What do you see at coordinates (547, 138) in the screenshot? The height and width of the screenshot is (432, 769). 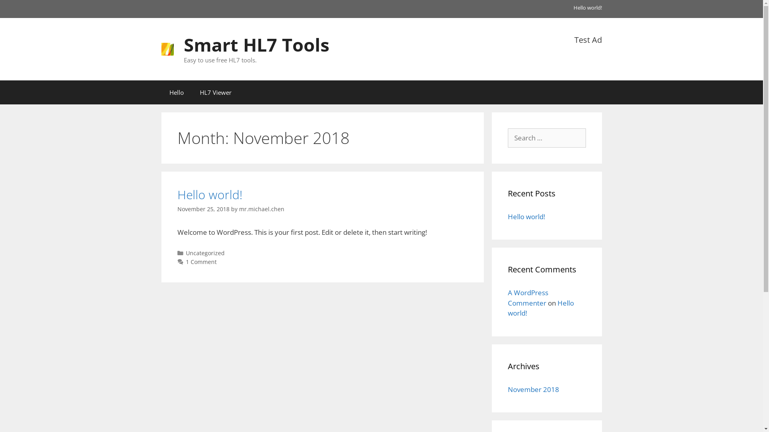 I see `Search for:` at bounding box center [547, 138].